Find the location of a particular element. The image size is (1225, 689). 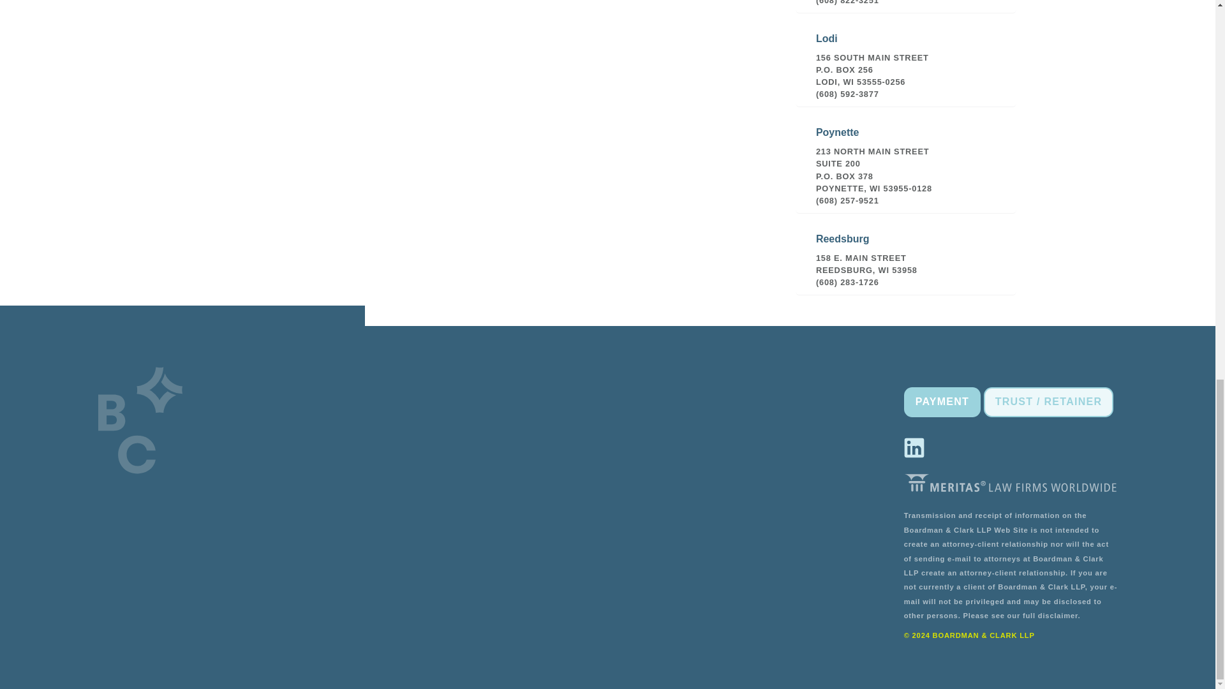

Fennimore is located at coordinates (906, 6).